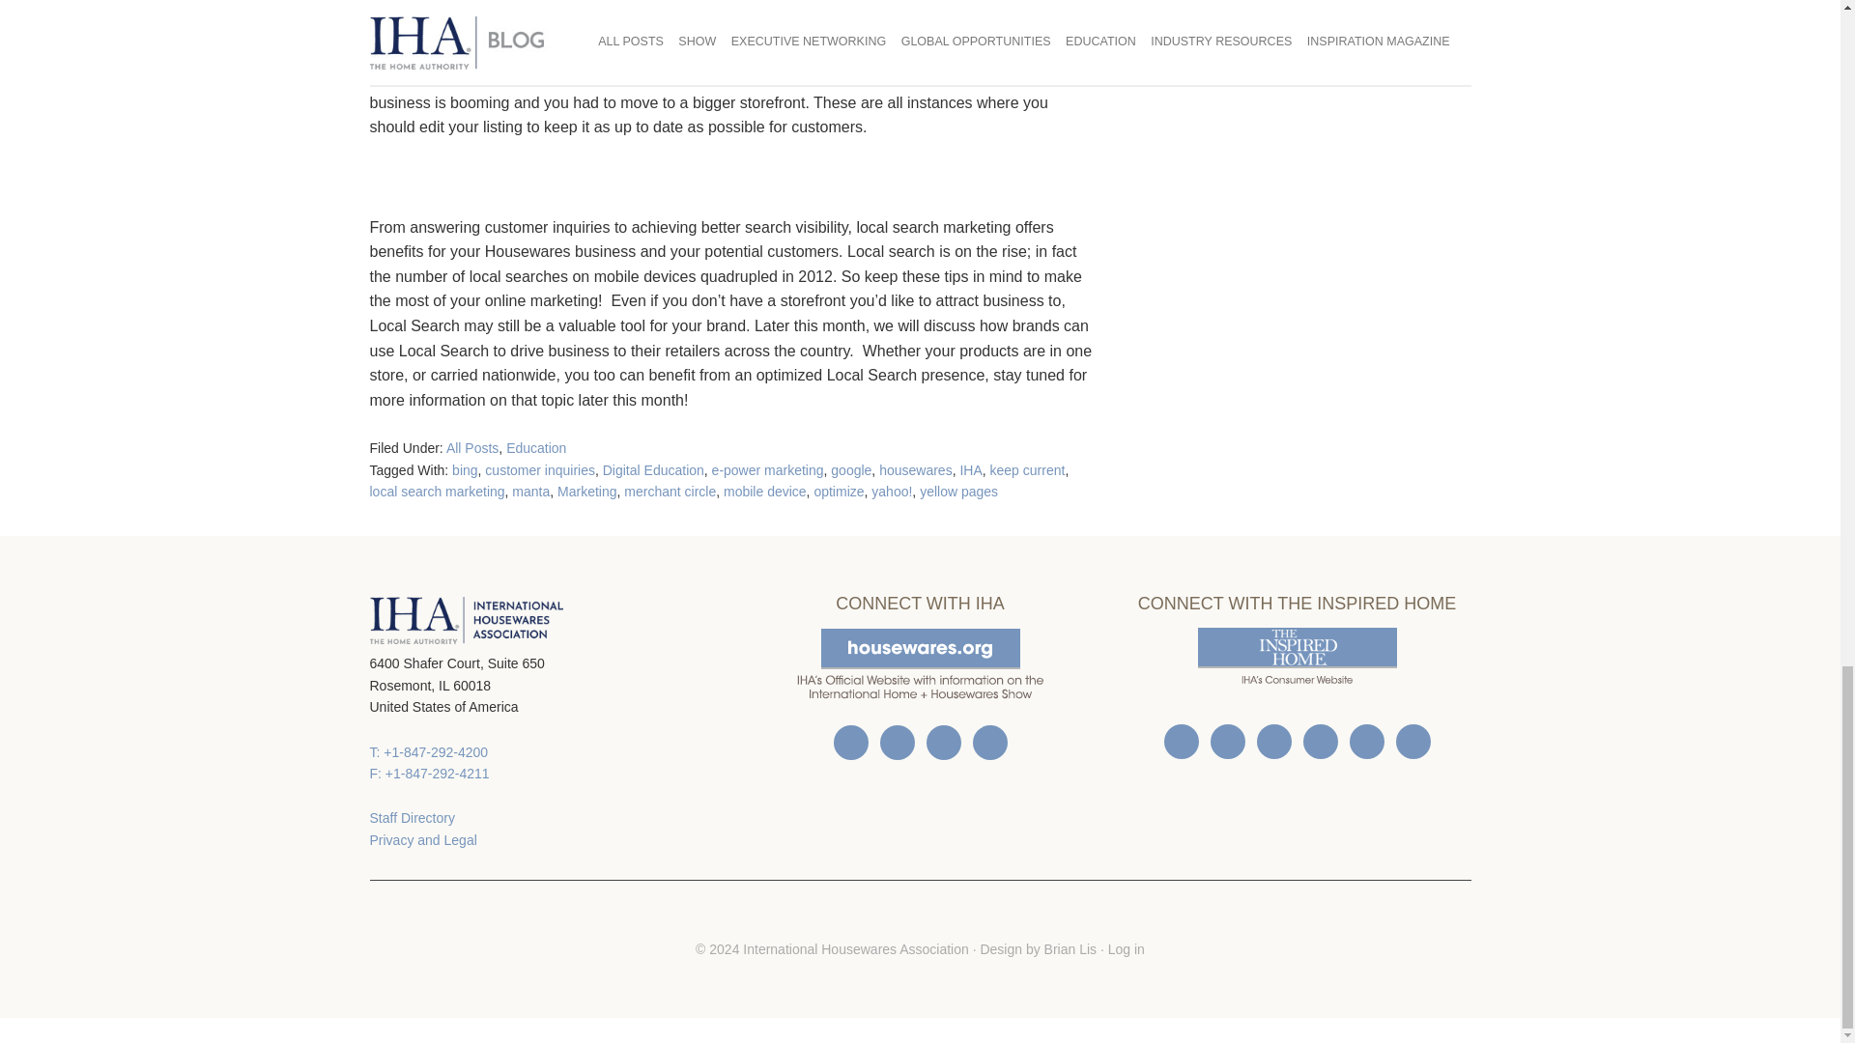 This screenshot has width=1855, height=1043. What do you see at coordinates (535, 447) in the screenshot?
I see `Education` at bounding box center [535, 447].